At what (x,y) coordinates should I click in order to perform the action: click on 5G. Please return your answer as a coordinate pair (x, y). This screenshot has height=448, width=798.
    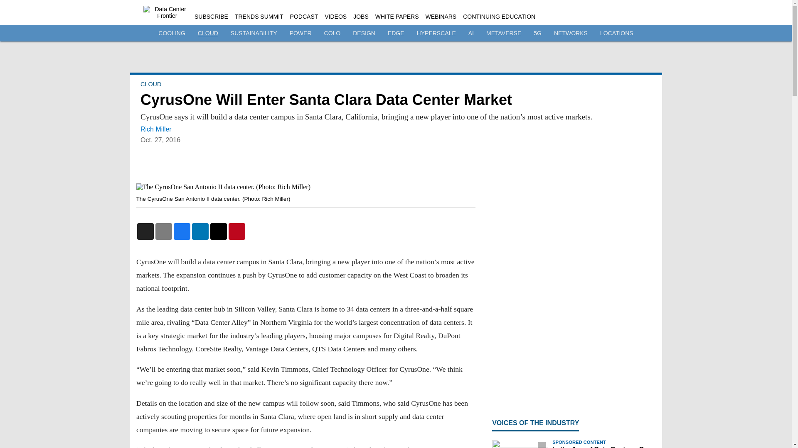
    Looking at the image, I should click on (538, 33).